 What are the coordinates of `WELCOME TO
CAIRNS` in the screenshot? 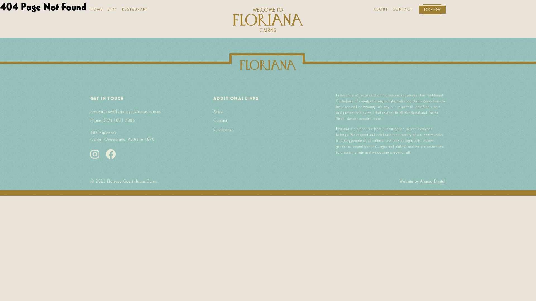 It's located at (268, 20).